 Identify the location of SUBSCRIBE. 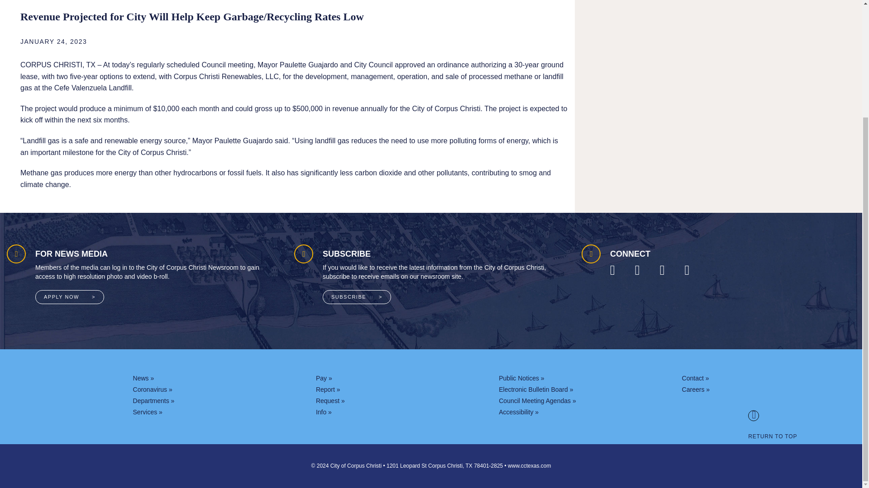
(357, 296).